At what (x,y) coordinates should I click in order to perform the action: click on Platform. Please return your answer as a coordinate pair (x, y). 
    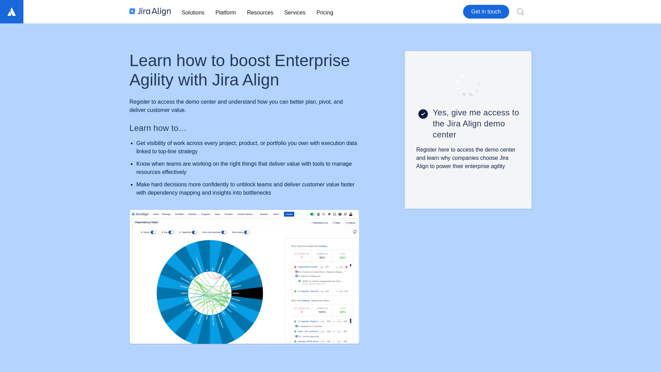
    Looking at the image, I should click on (226, 12).